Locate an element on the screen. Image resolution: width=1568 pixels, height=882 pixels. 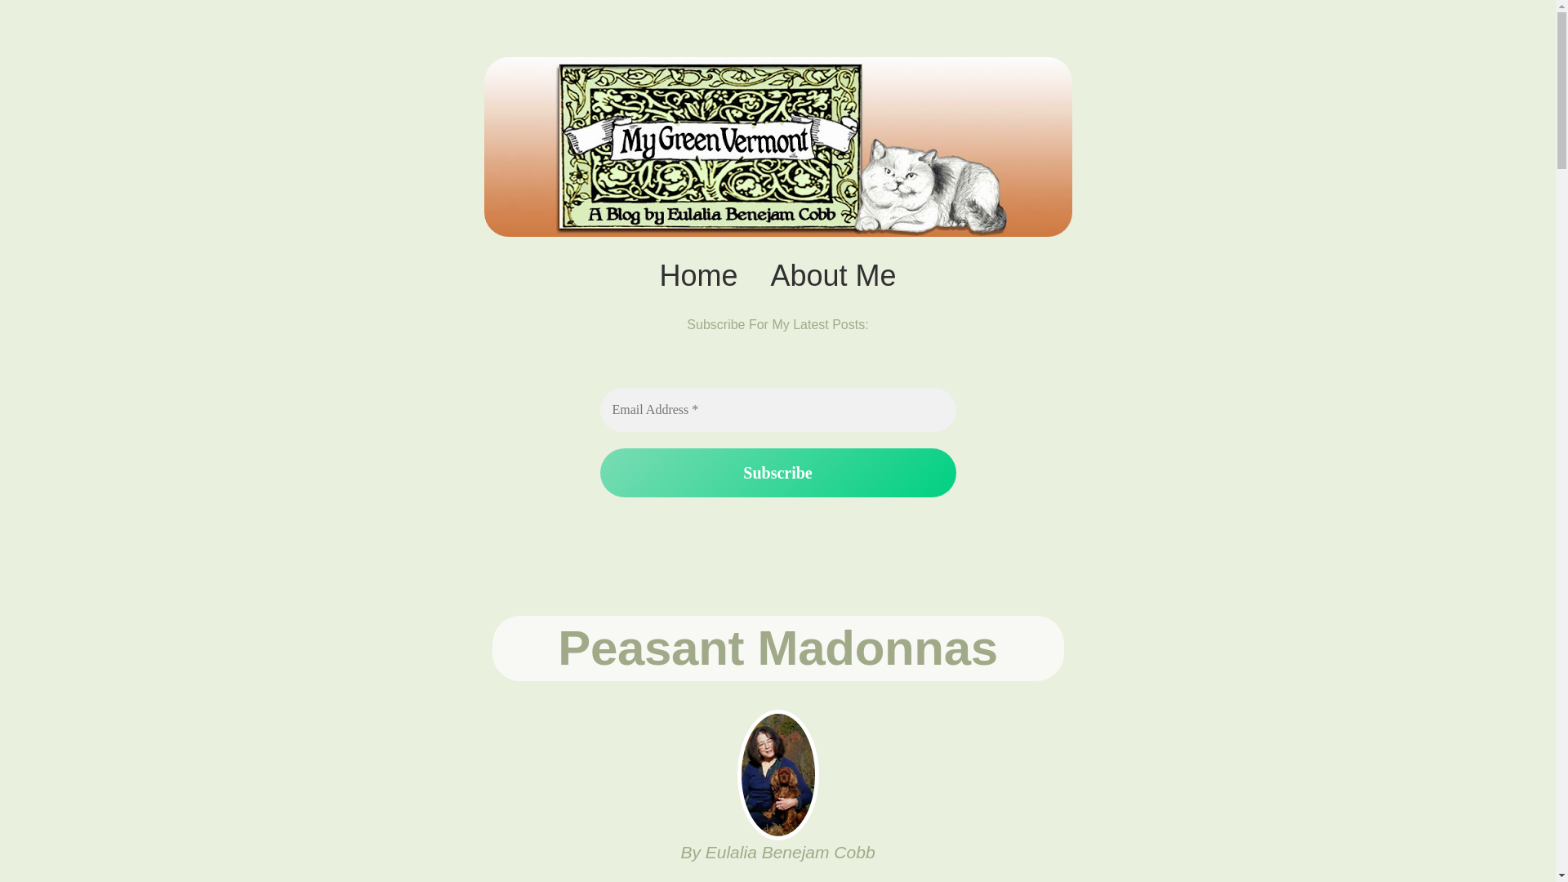
Home is located at coordinates (698, 275).